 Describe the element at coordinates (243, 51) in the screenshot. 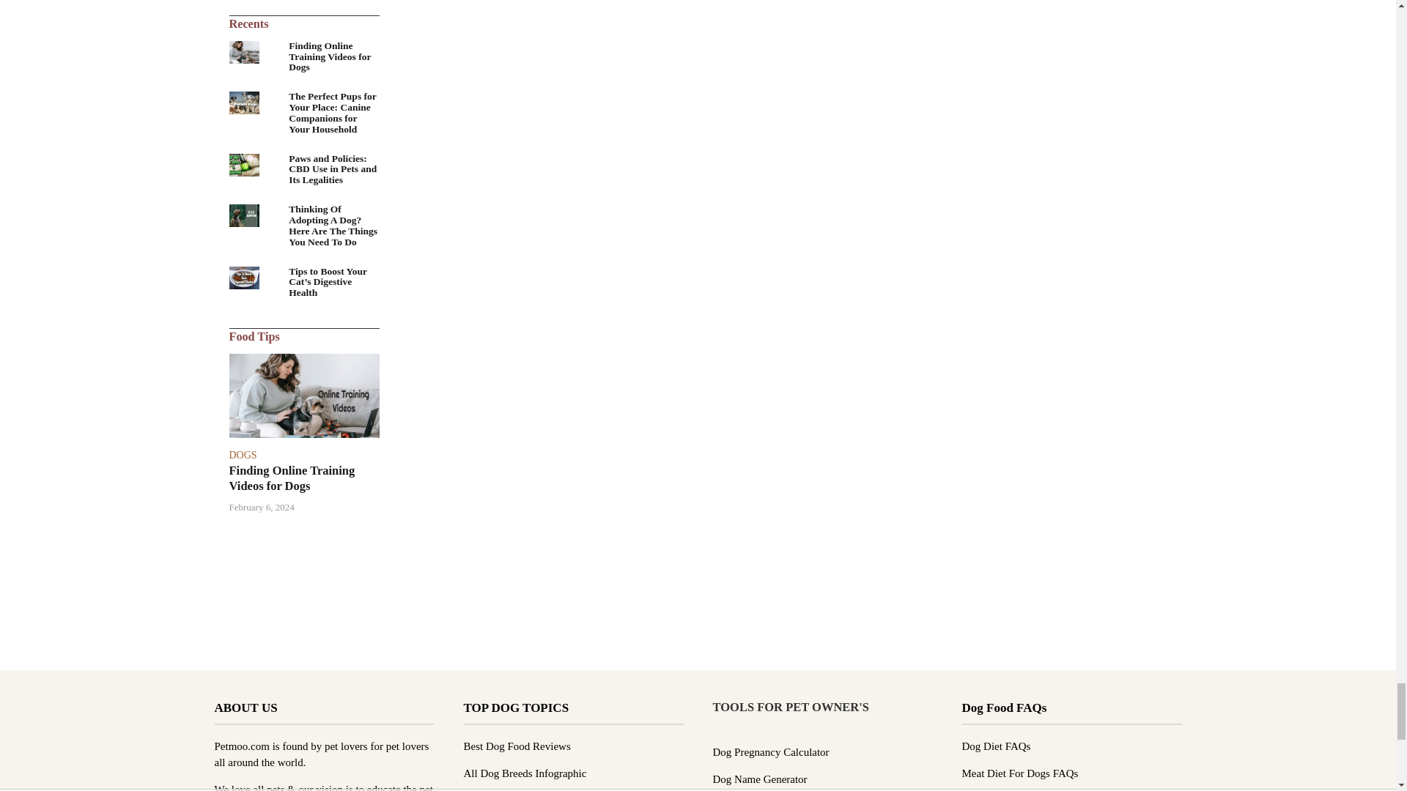

I see `Finding Online Training Videos for Dogs` at that location.